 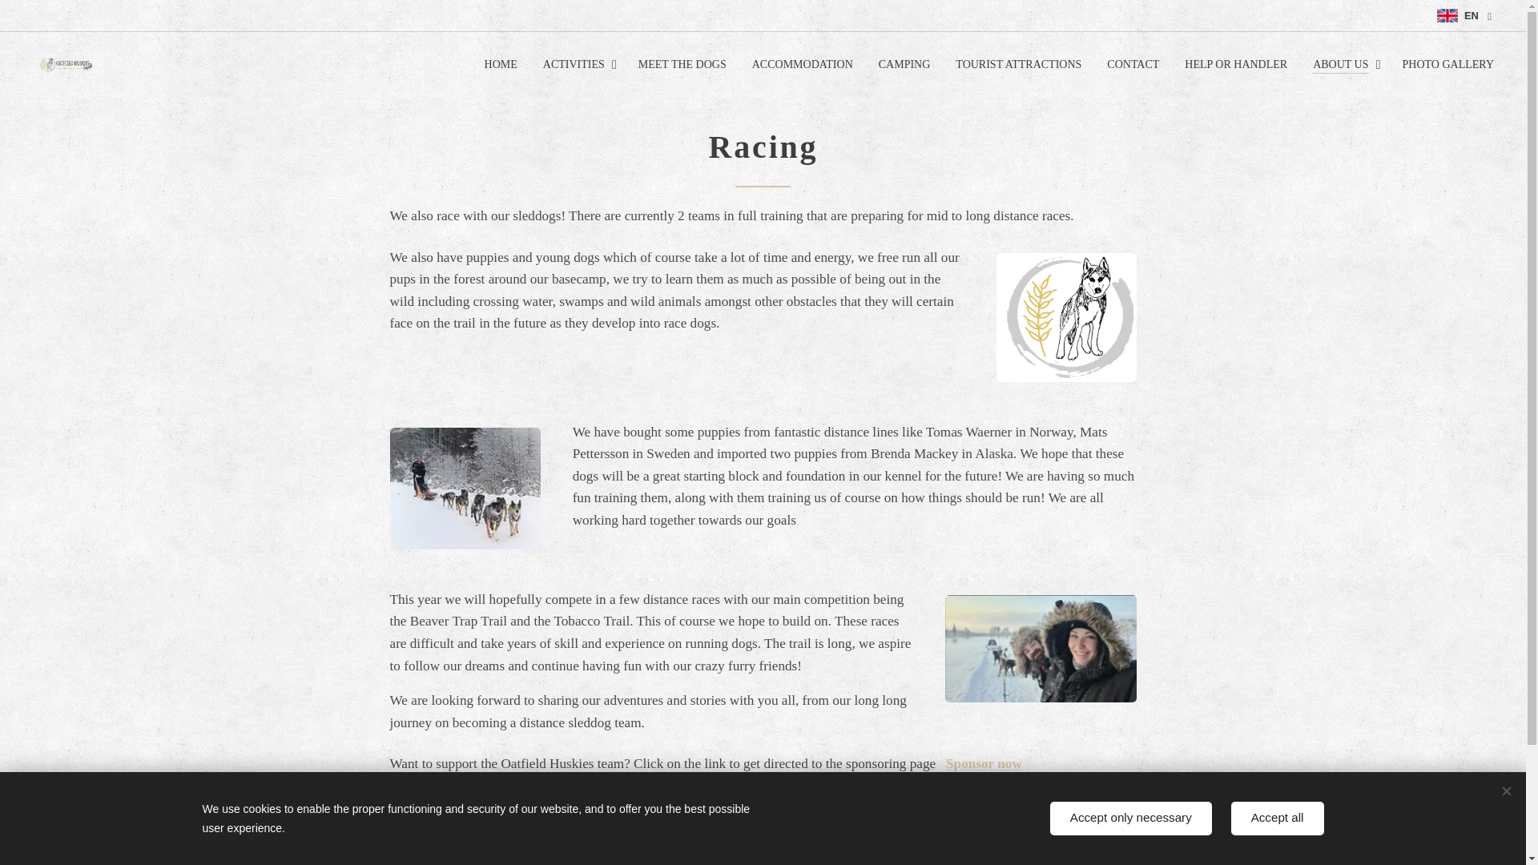 What do you see at coordinates (803, 64) in the screenshot?
I see `ACCOMMODATION` at bounding box center [803, 64].